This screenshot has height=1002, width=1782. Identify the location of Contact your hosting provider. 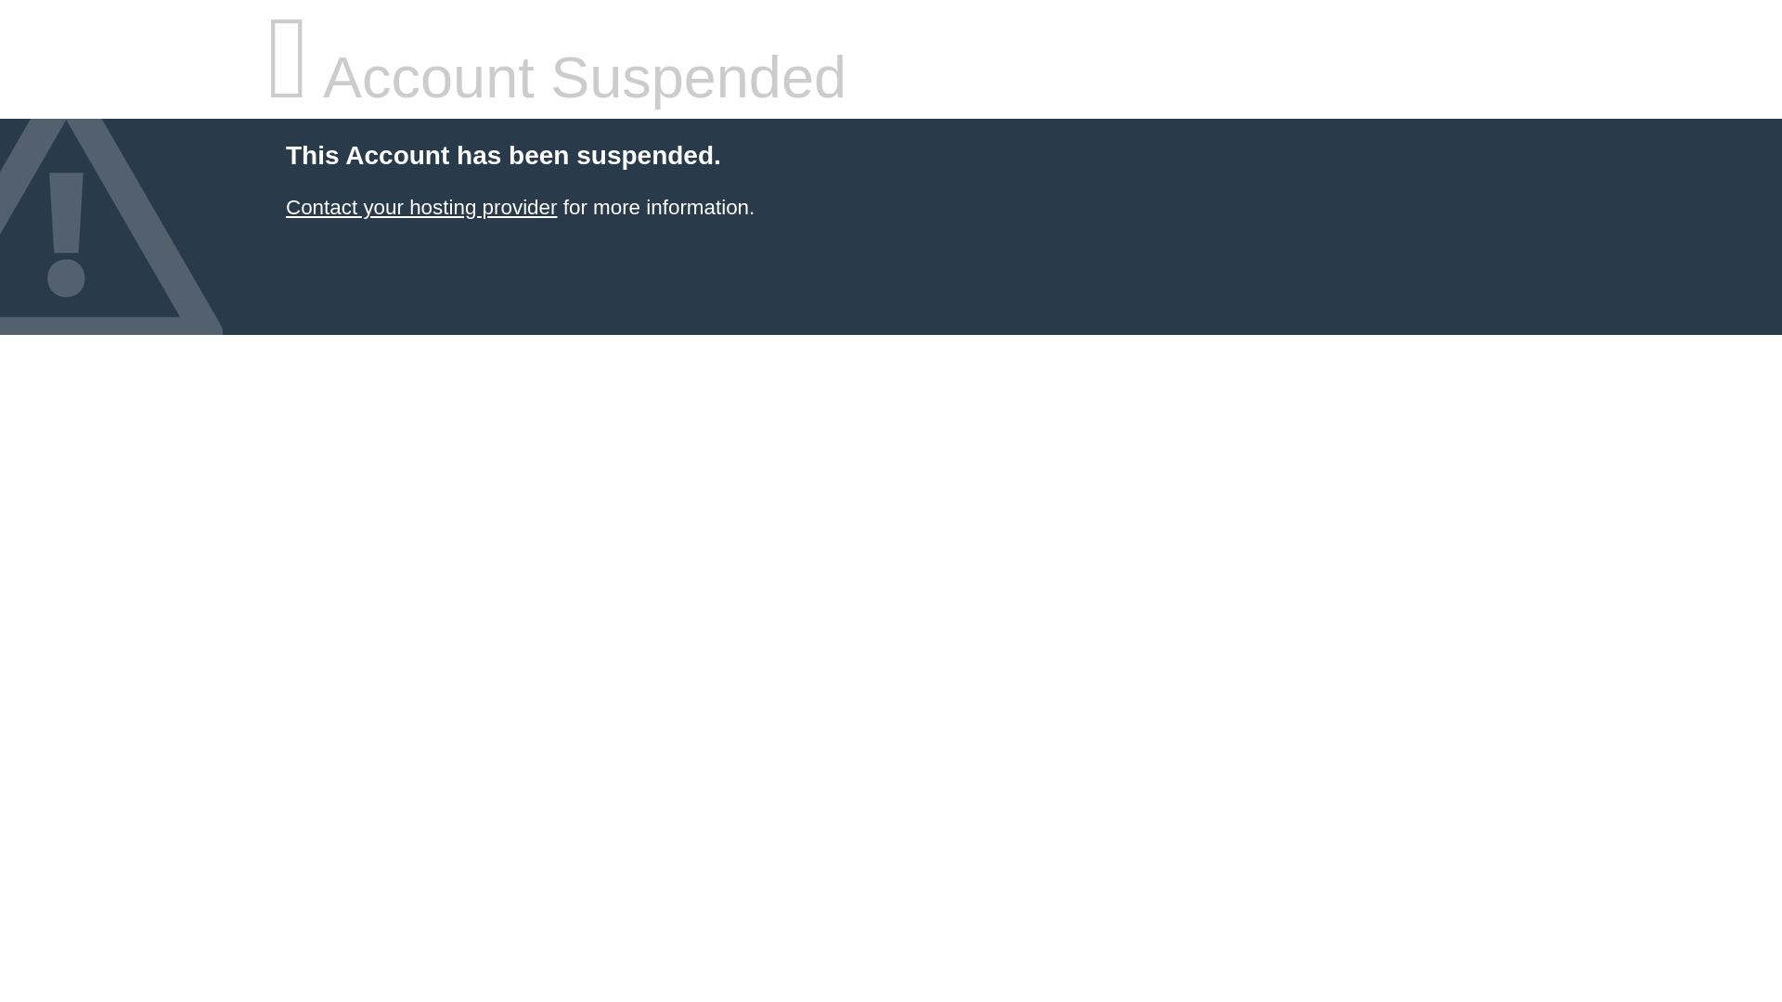
(421, 208).